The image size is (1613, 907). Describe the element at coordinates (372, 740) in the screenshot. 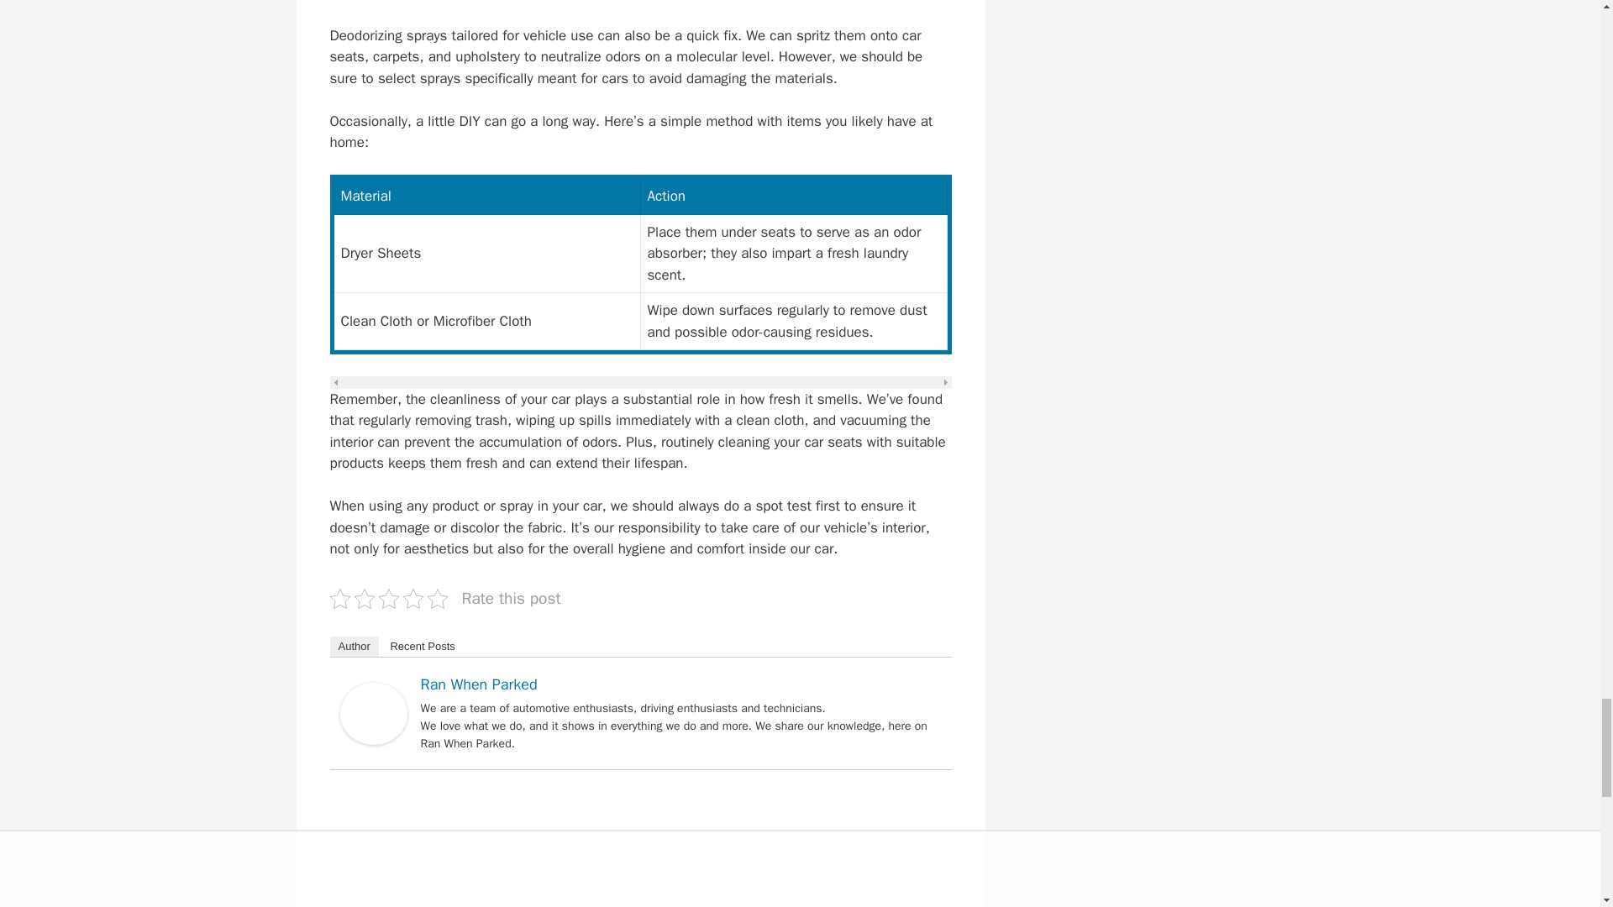

I see `Ran When Parked` at that location.